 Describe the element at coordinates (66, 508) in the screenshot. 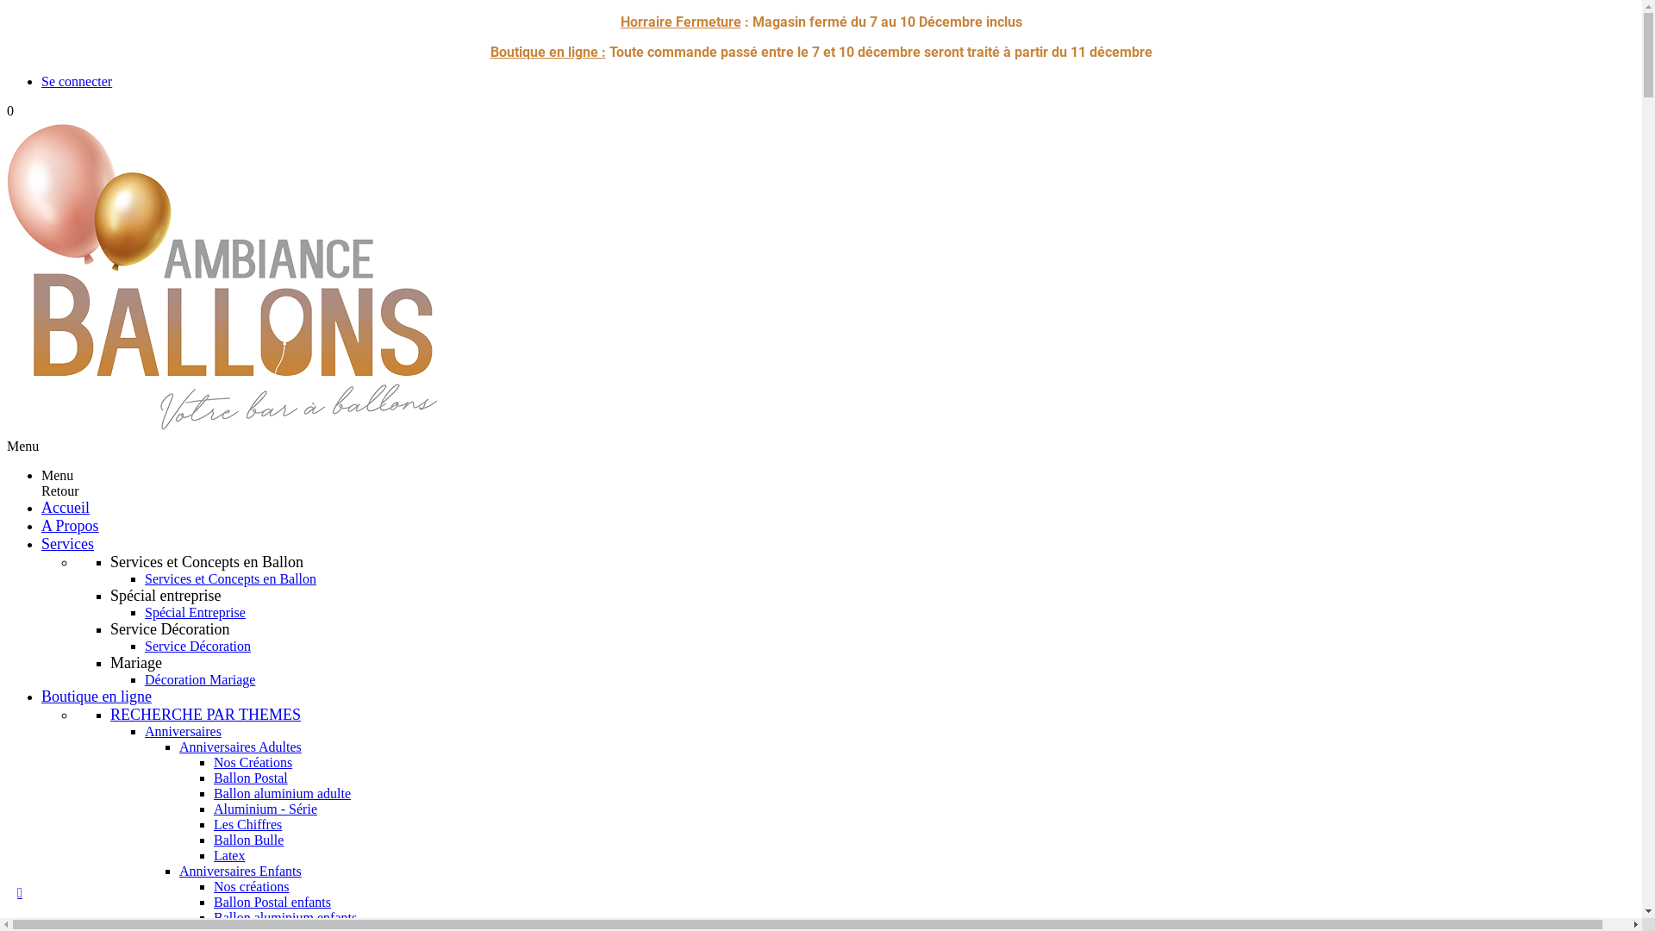

I see `Accueil` at that location.